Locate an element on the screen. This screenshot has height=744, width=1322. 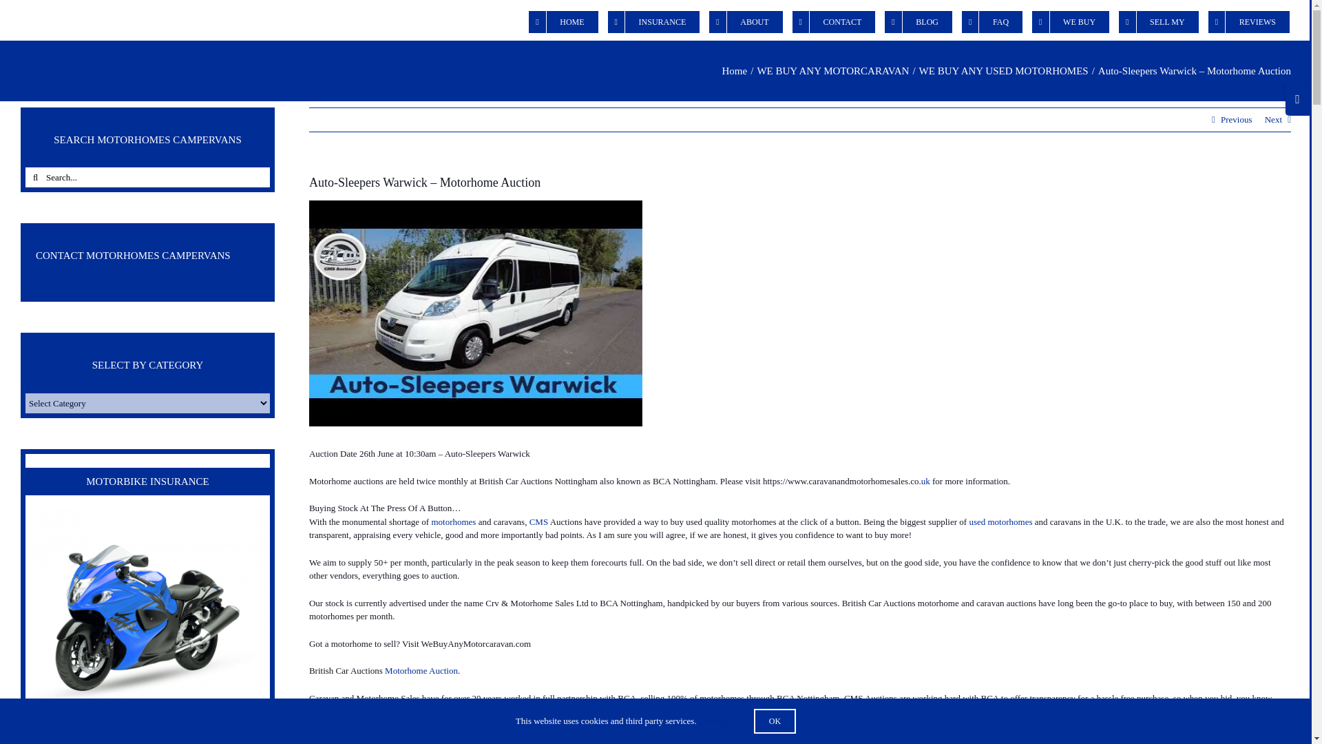
MOTORBIKE INSURANCE is located at coordinates (147, 617).